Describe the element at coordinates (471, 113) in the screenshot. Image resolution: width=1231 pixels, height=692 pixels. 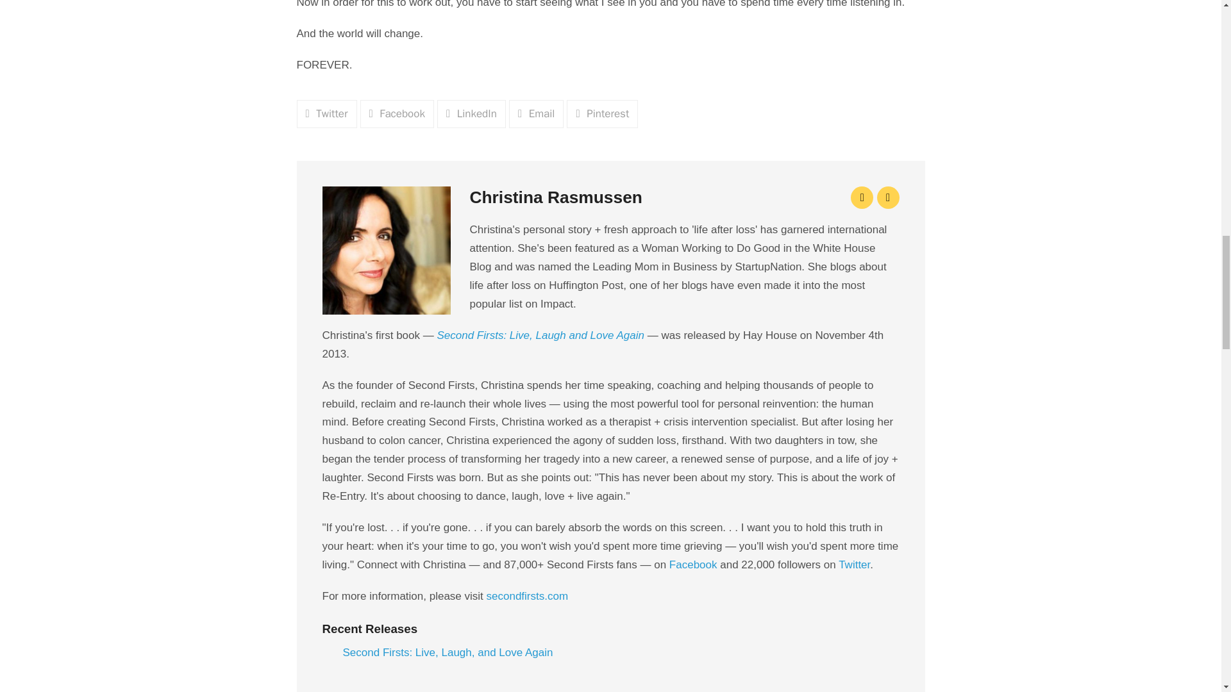
I see `LinkedIn` at that location.